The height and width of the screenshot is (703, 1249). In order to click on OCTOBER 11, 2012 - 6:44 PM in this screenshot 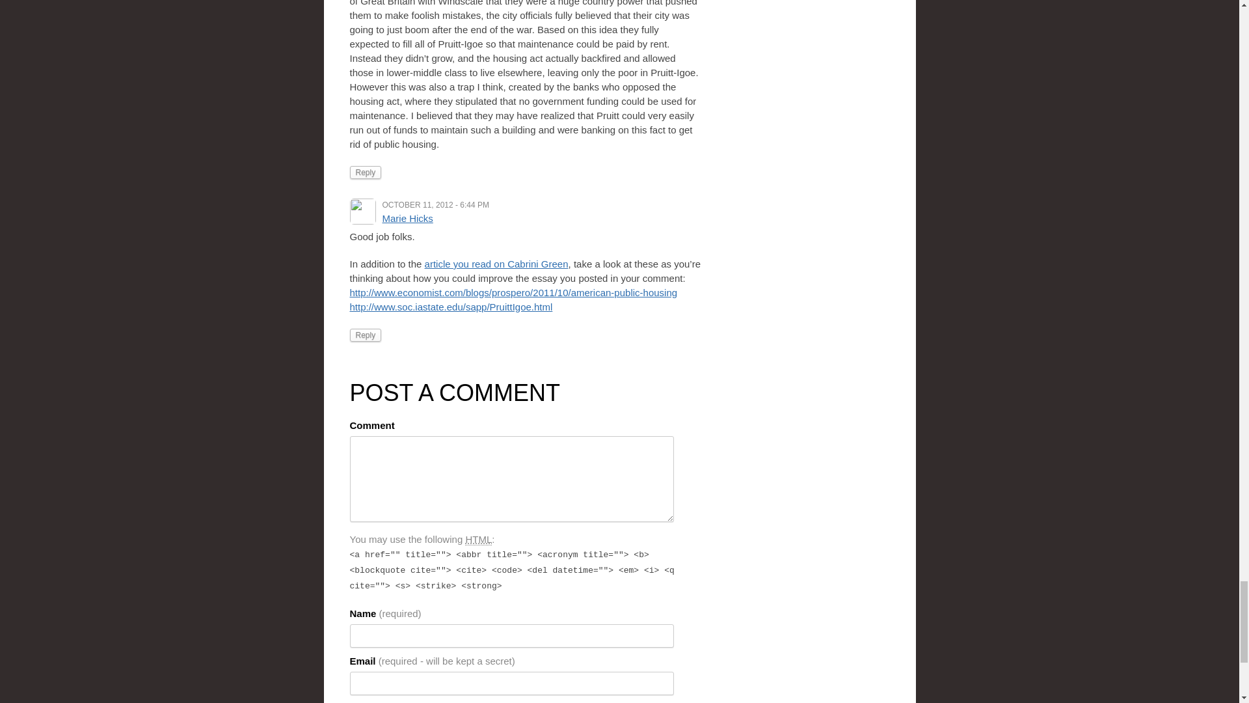, I will do `click(436, 204)`.